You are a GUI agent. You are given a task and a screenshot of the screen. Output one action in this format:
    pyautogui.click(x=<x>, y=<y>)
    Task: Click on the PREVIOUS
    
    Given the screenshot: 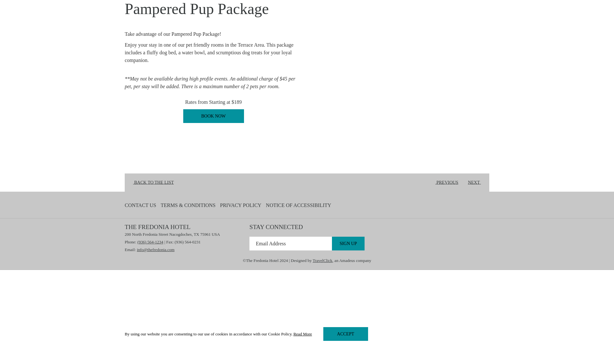 What is the action you would take?
    pyautogui.click(x=445, y=183)
    